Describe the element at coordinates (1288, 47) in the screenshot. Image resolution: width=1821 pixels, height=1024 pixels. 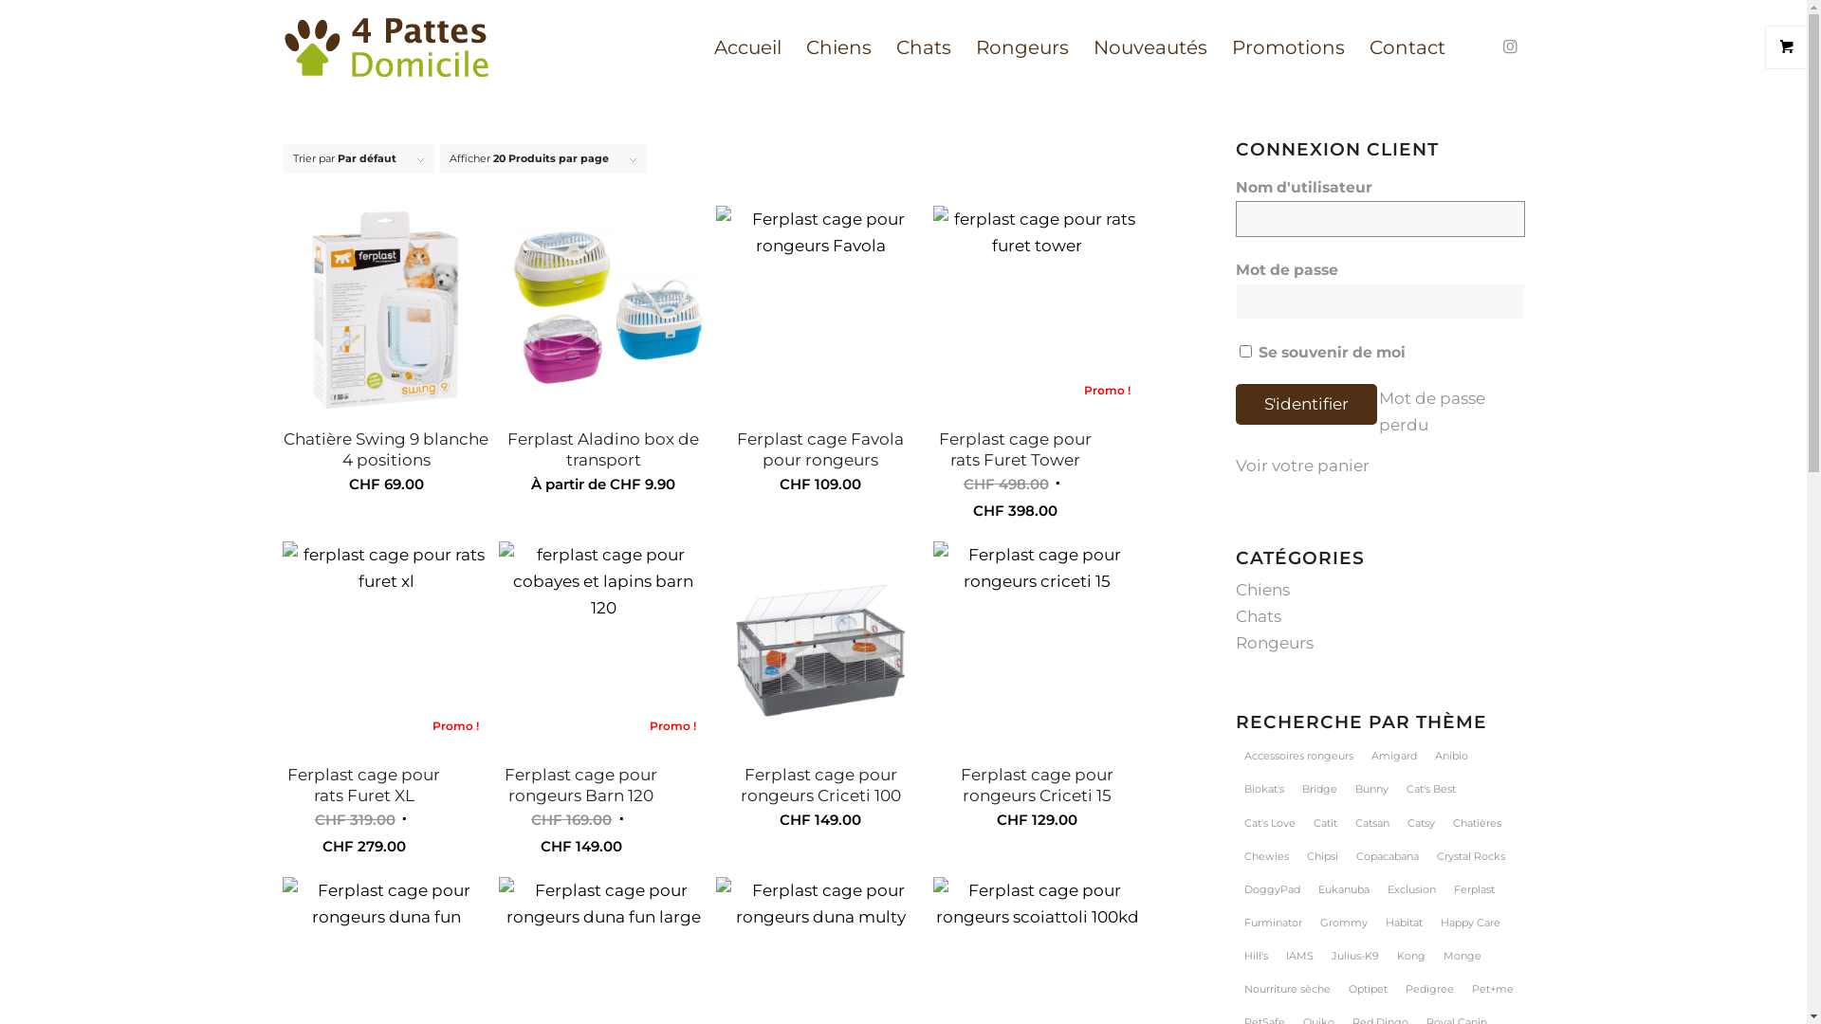
I see `Promotions` at that location.